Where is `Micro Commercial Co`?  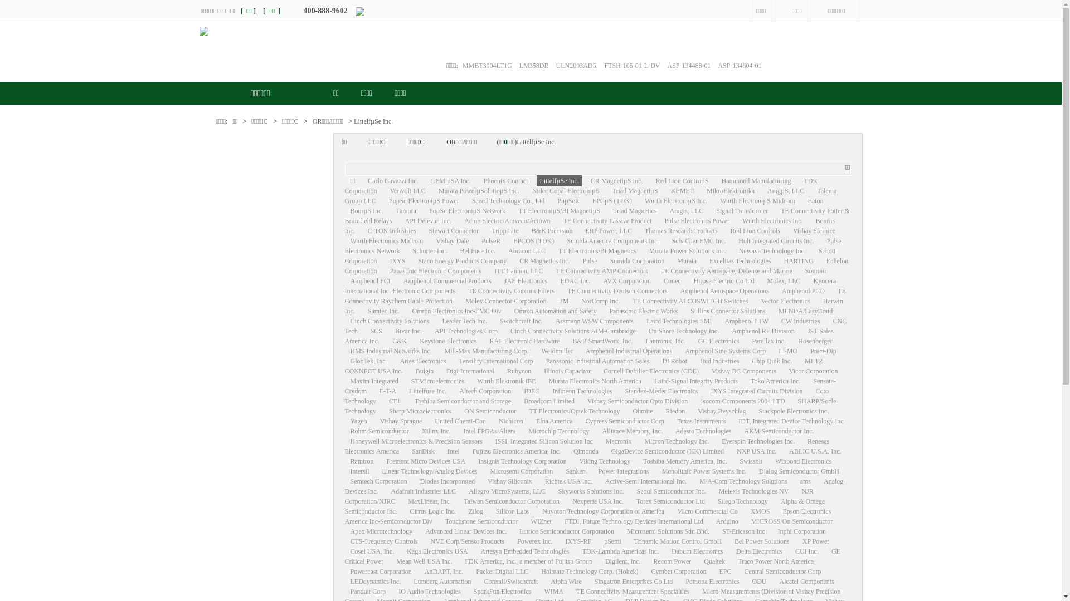 Micro Commercial Co is located at coordinates (708, 511).